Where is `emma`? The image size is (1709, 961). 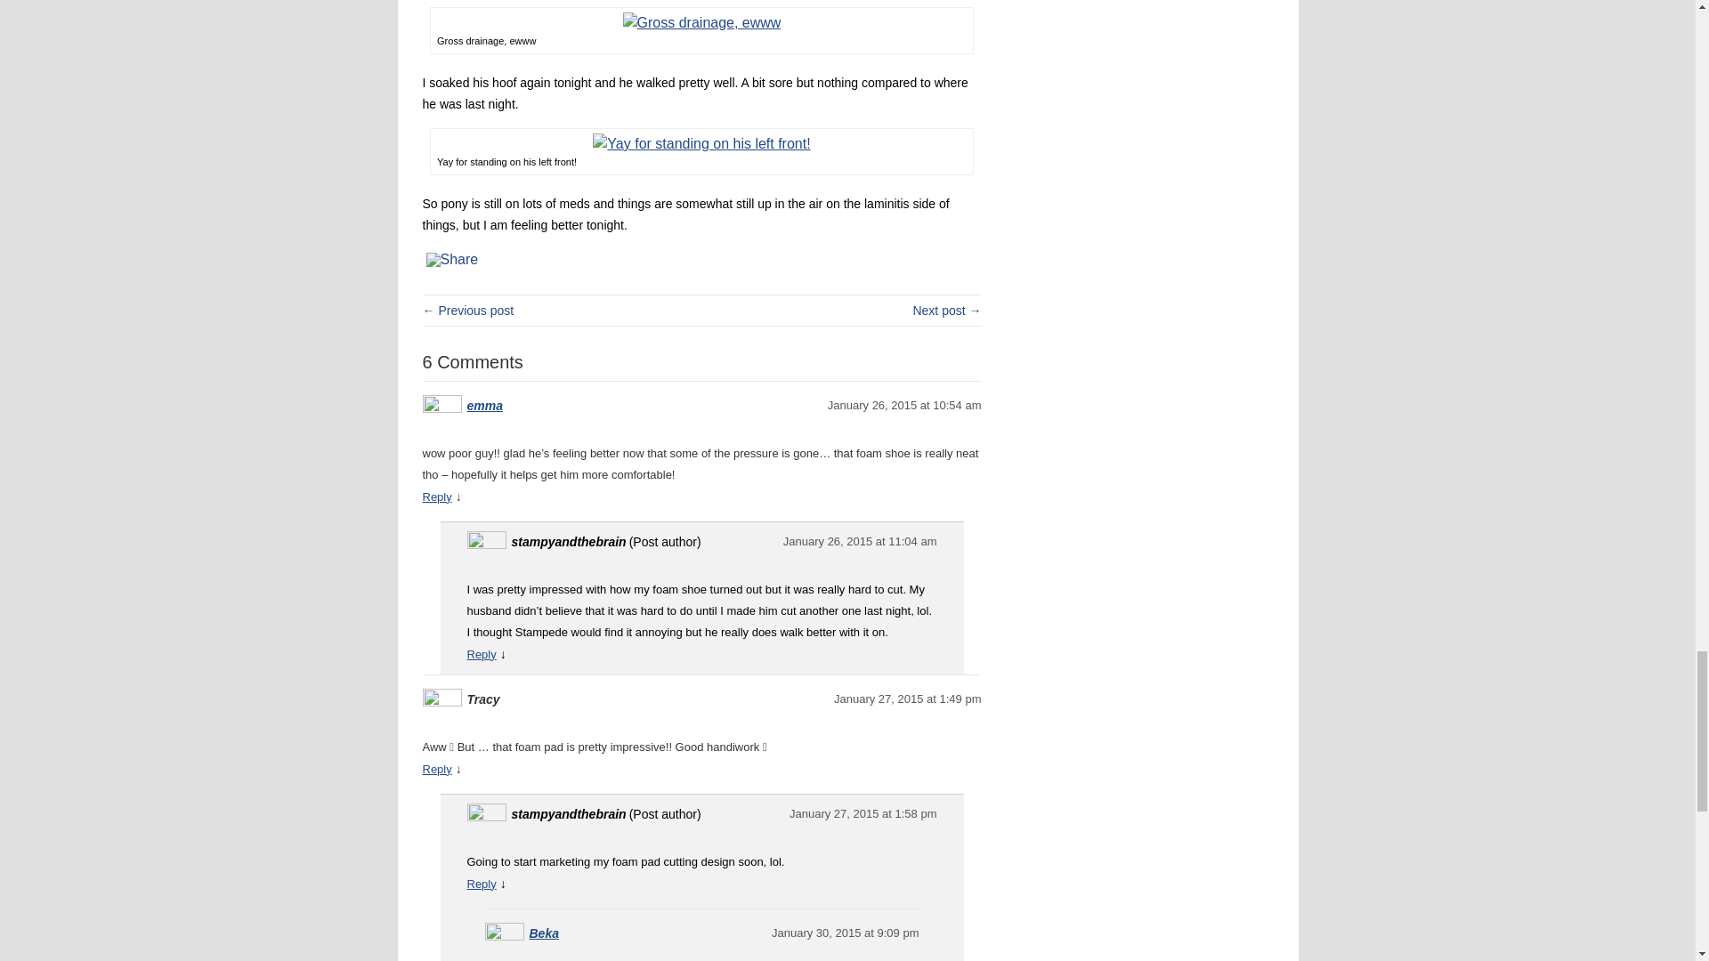 emma is located at coordinates (484, 406).